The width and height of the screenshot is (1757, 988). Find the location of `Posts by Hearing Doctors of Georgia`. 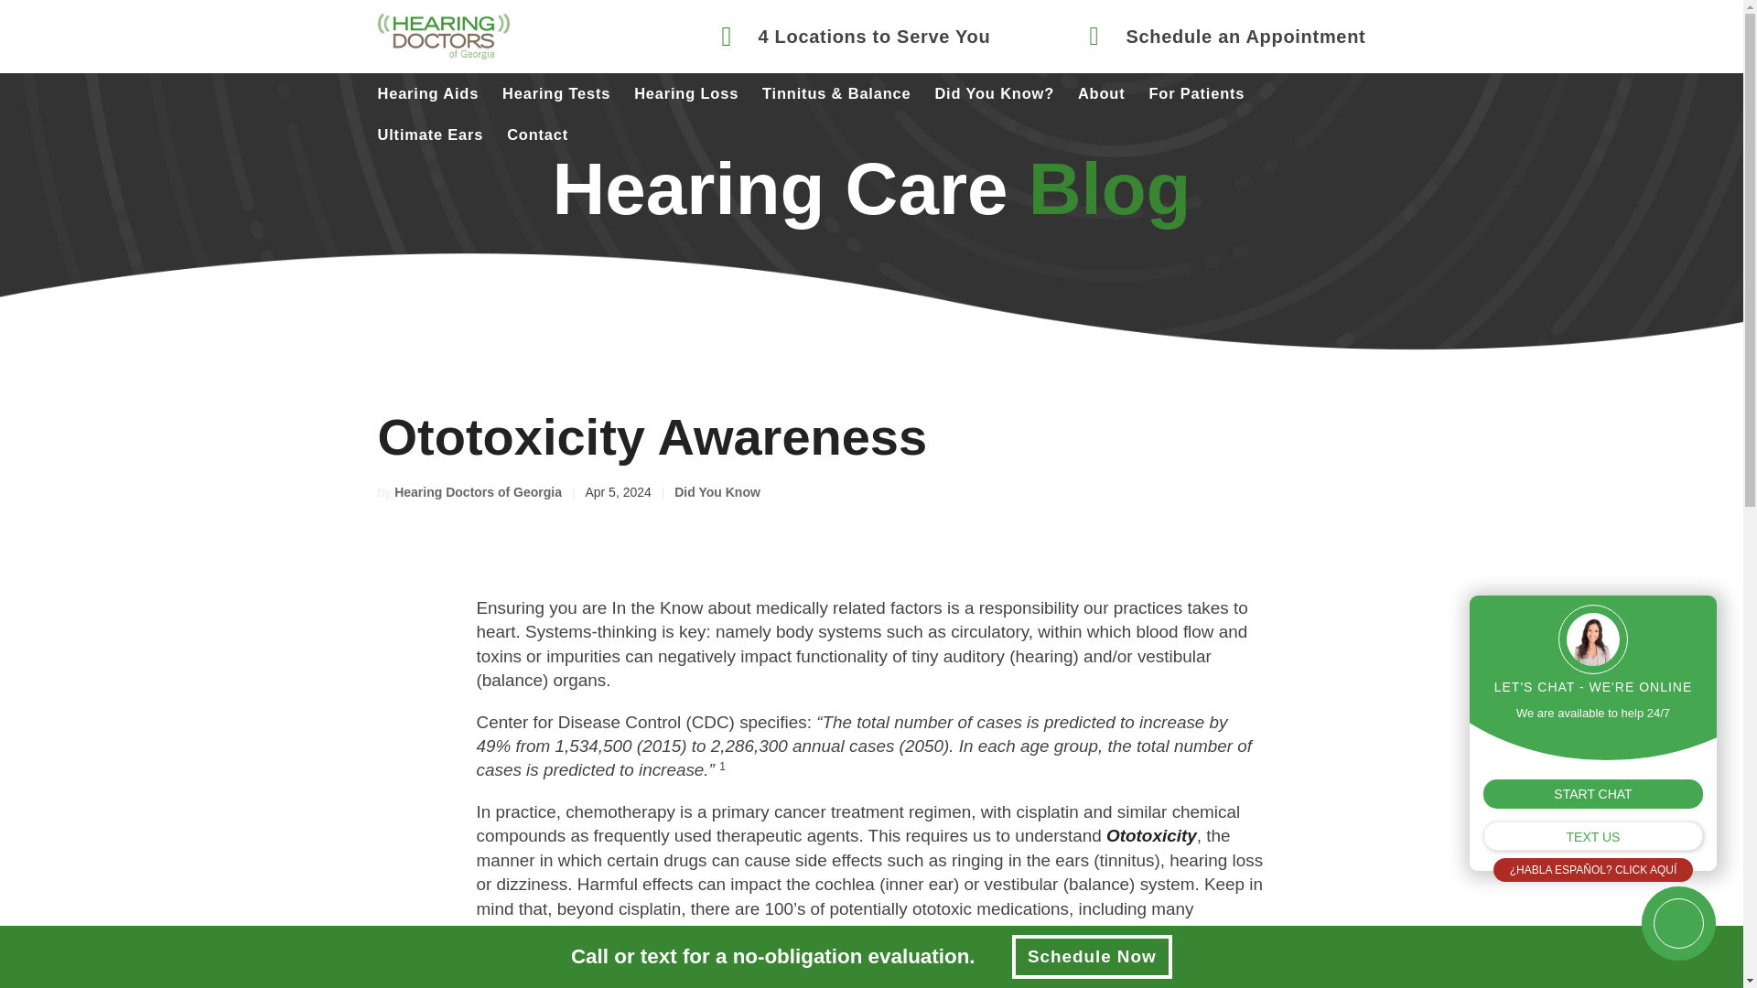

Posts by Hearing Doctors of Georgia is located at coordinates (478, 492).